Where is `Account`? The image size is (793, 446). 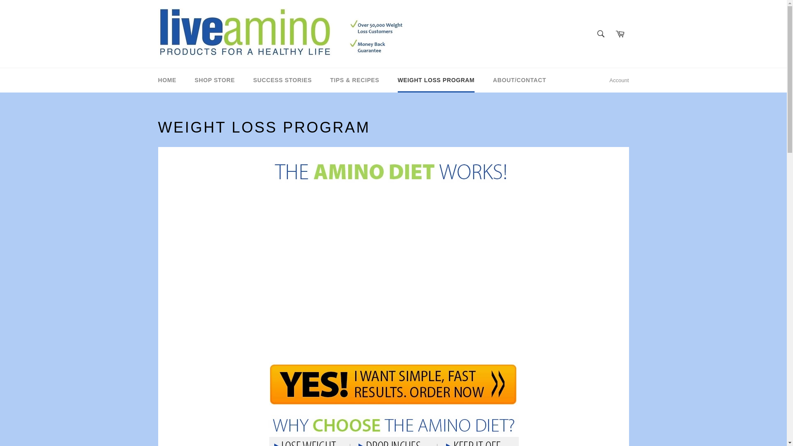
Account is located at coordinates (619, 80).